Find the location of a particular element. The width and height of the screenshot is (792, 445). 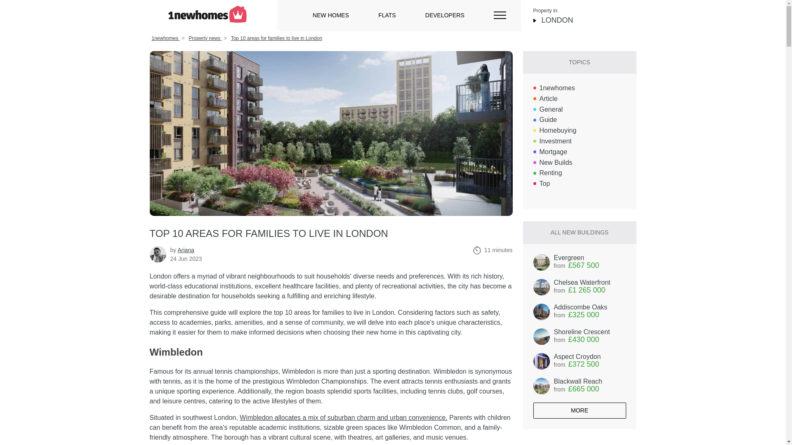

Renting is located at coordinates (343, 417).